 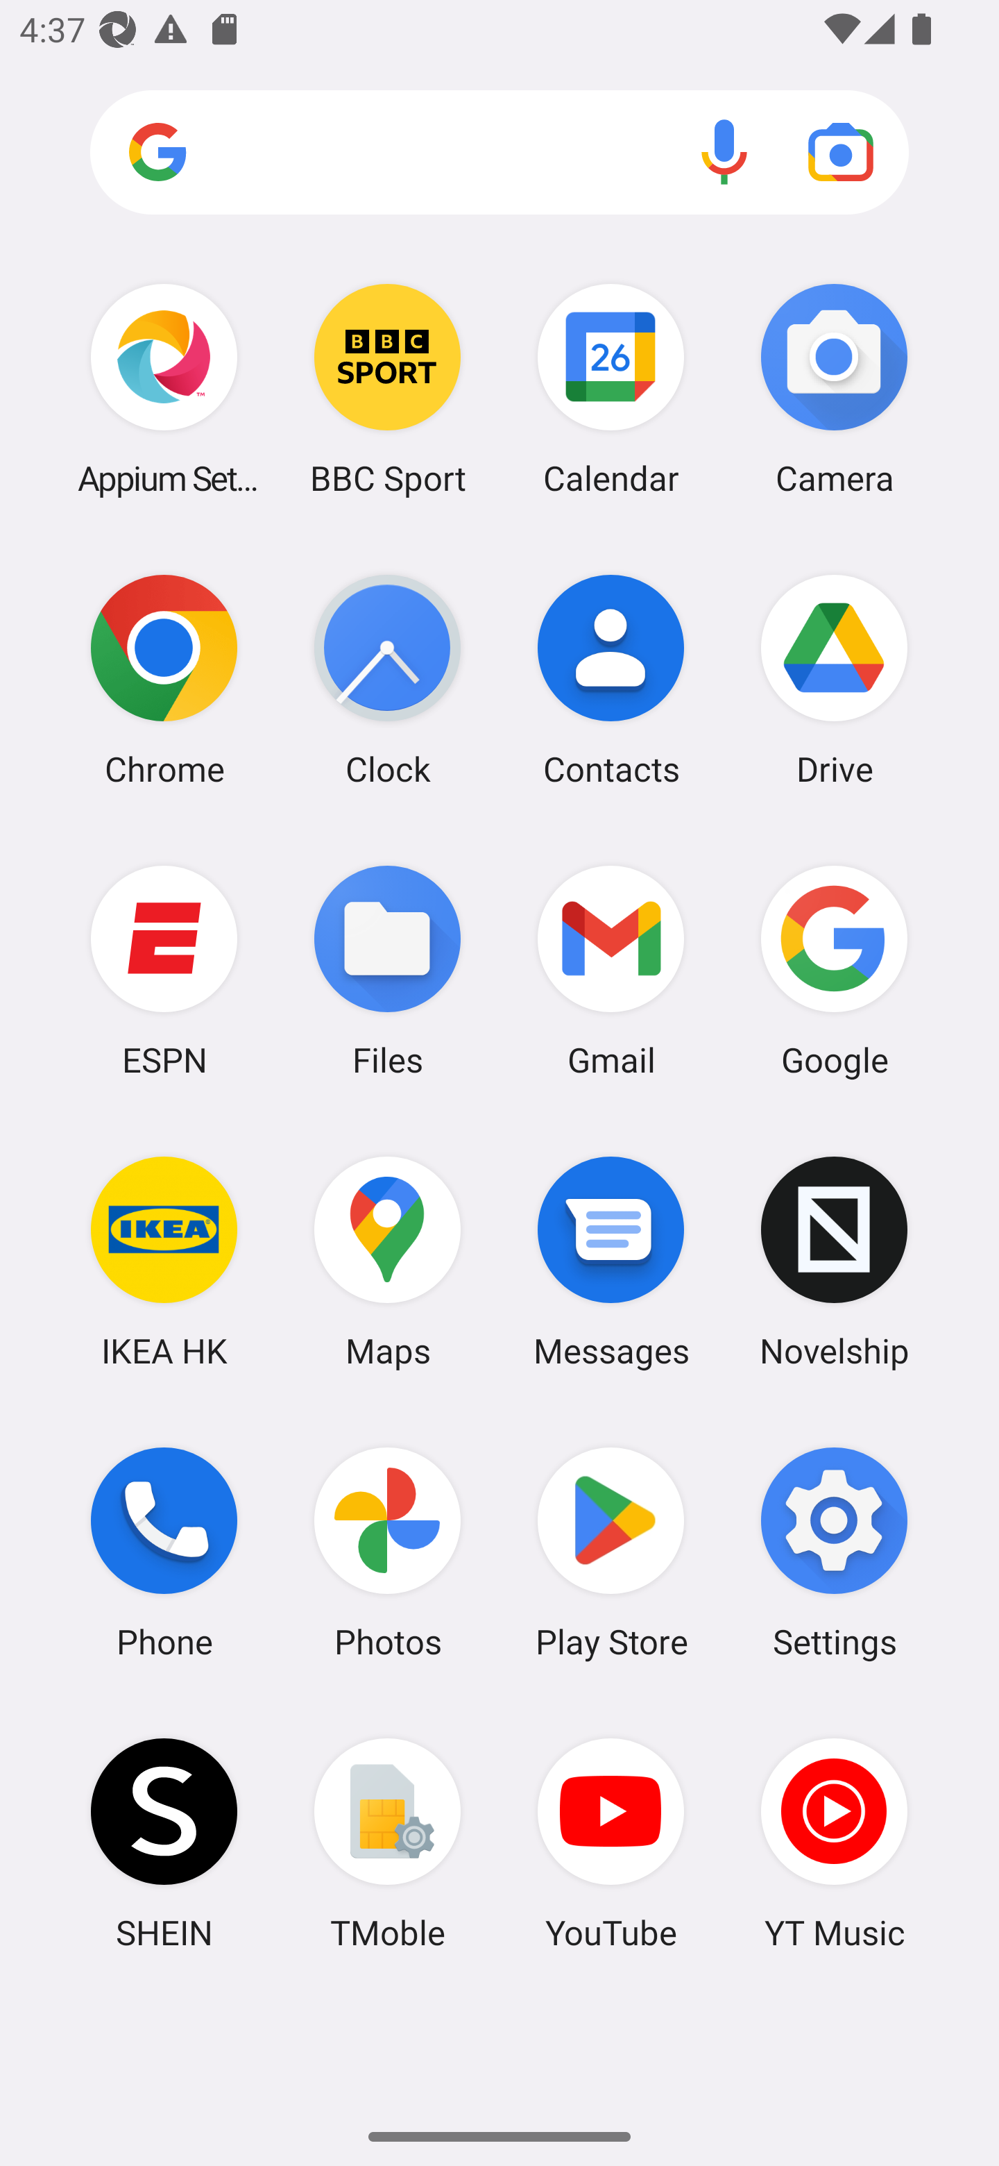 I want to click on Play Store, so click(x=611, y=1553).